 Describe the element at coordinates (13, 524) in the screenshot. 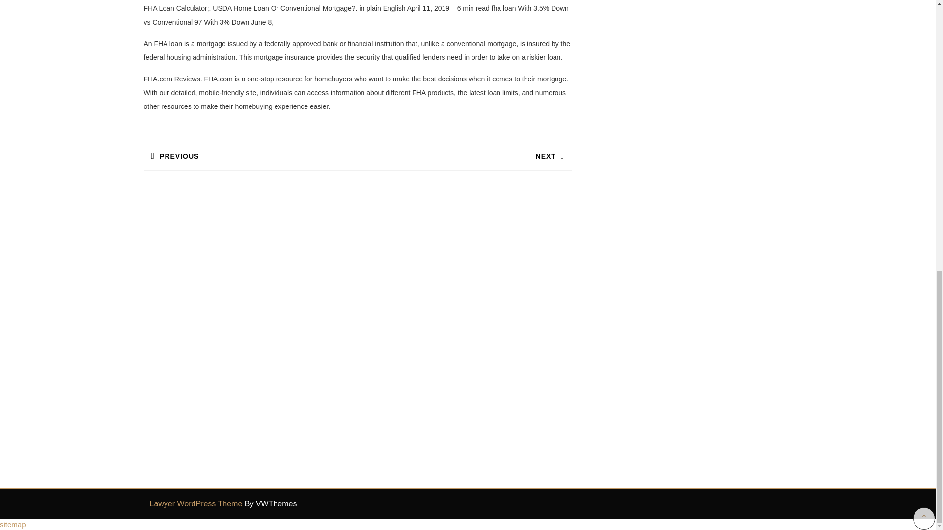

I see `Lawyer WordPress Theme` at that location.